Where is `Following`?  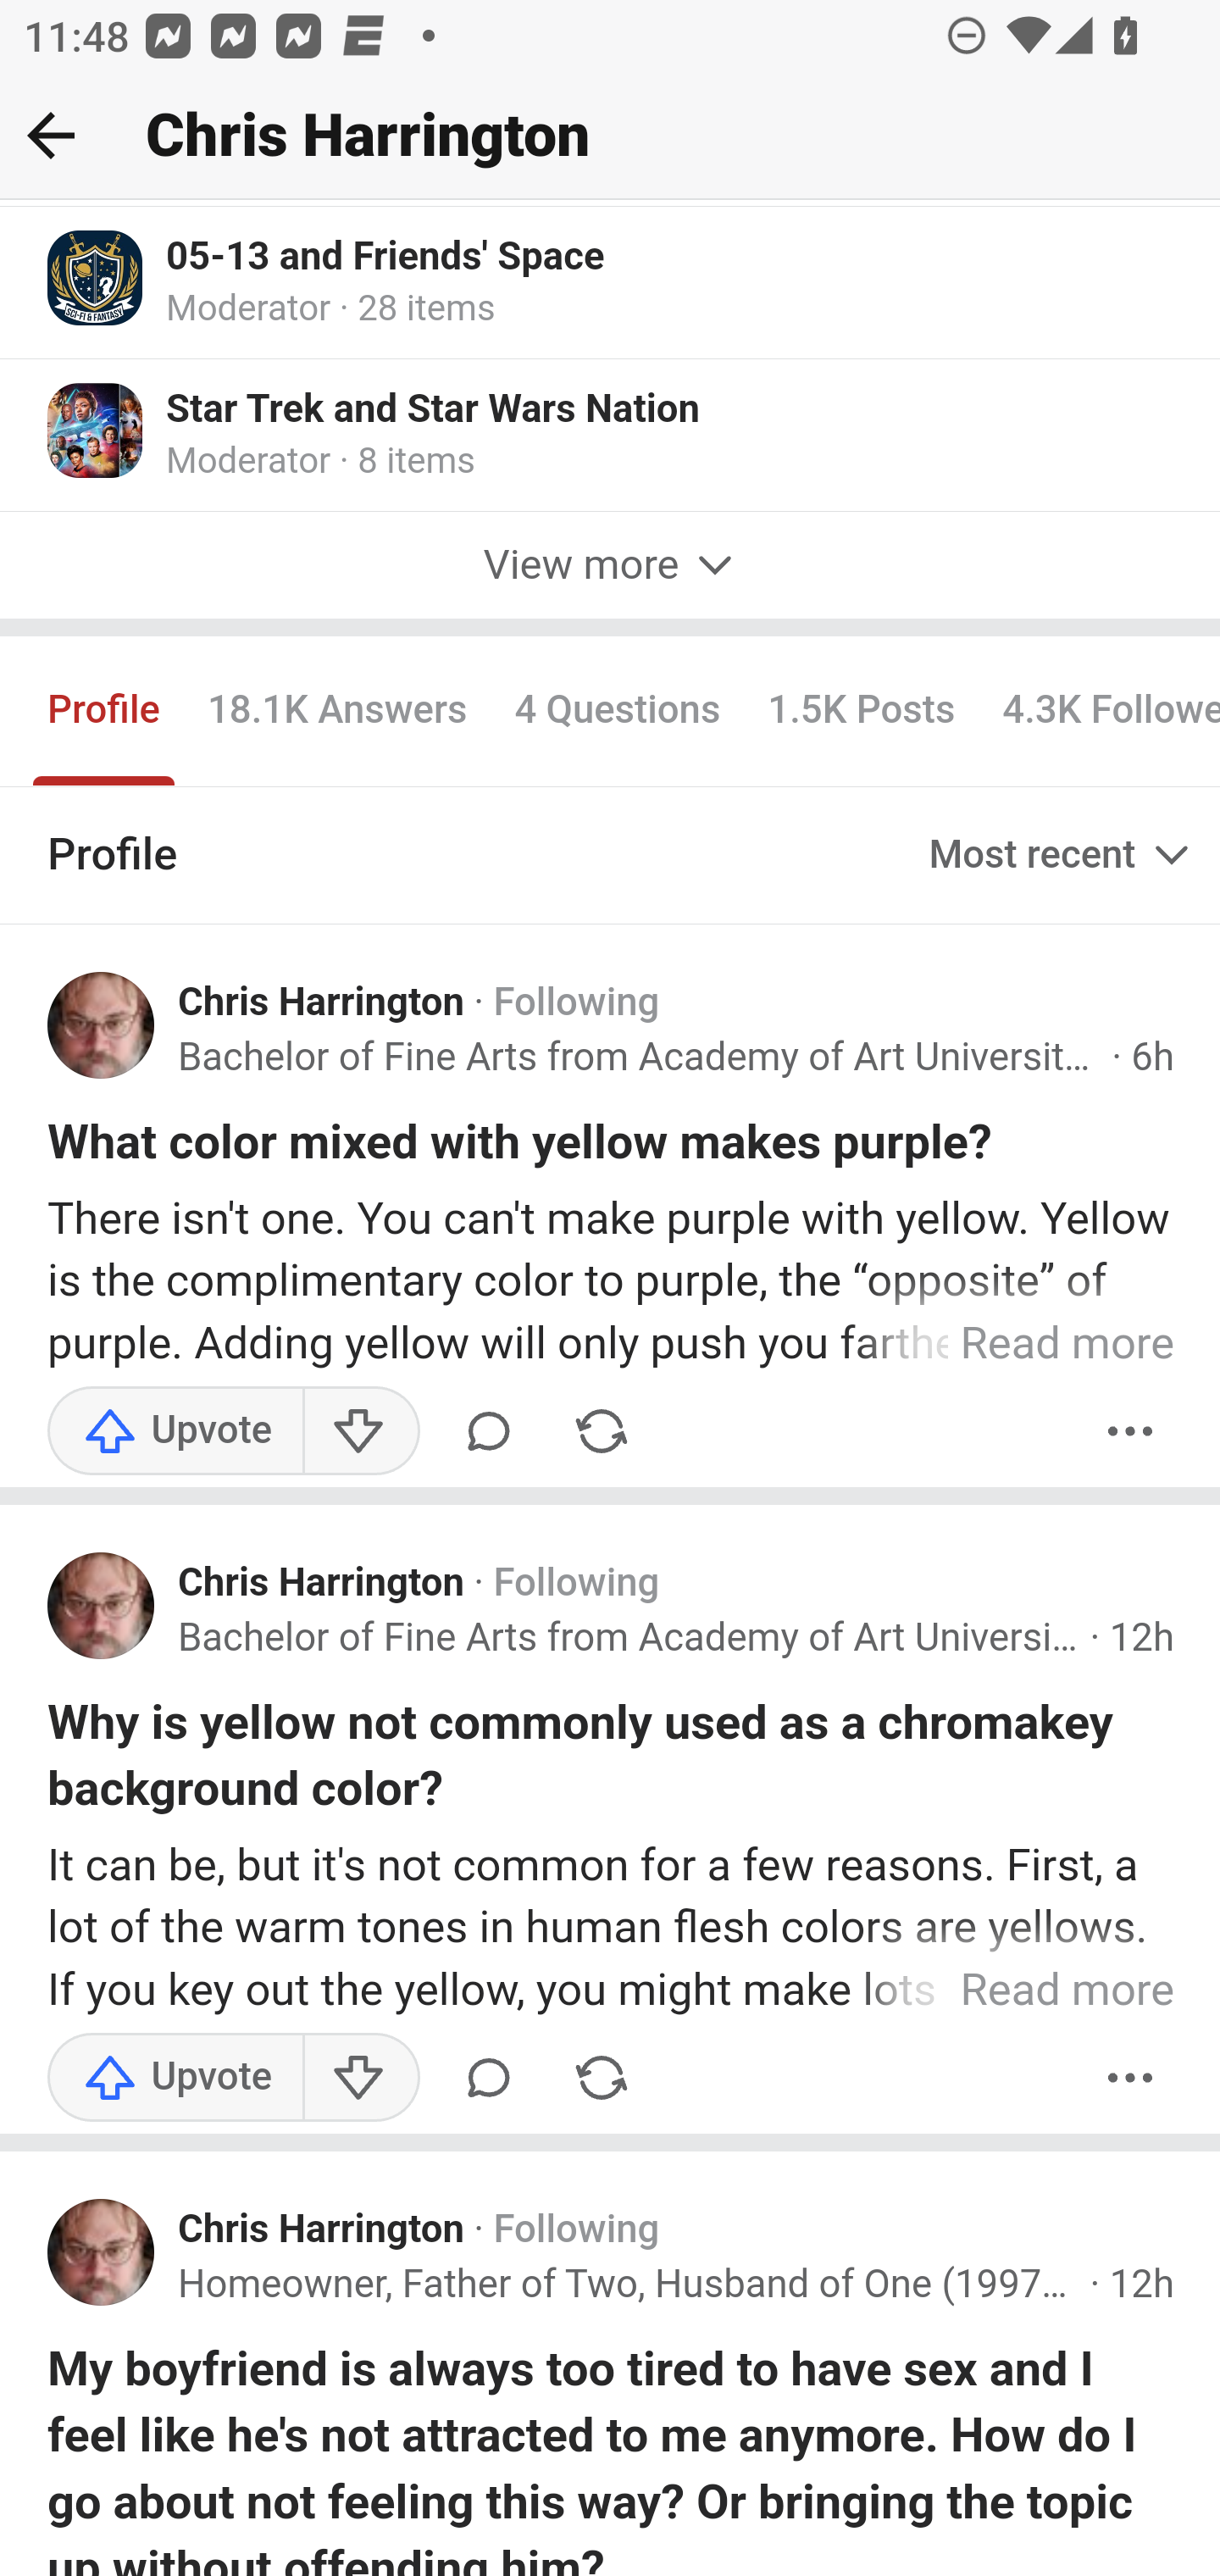 Following is located at coordinates (576, 1586).